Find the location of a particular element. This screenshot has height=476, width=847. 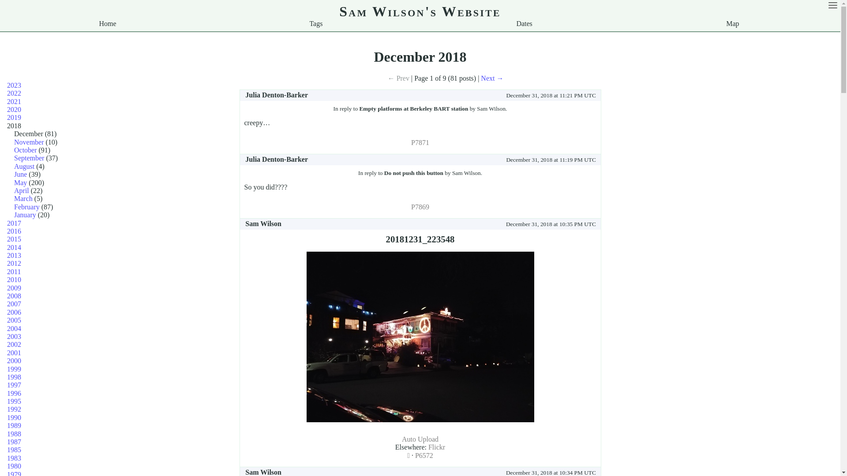

2020 is located at coordinates (14, 109).